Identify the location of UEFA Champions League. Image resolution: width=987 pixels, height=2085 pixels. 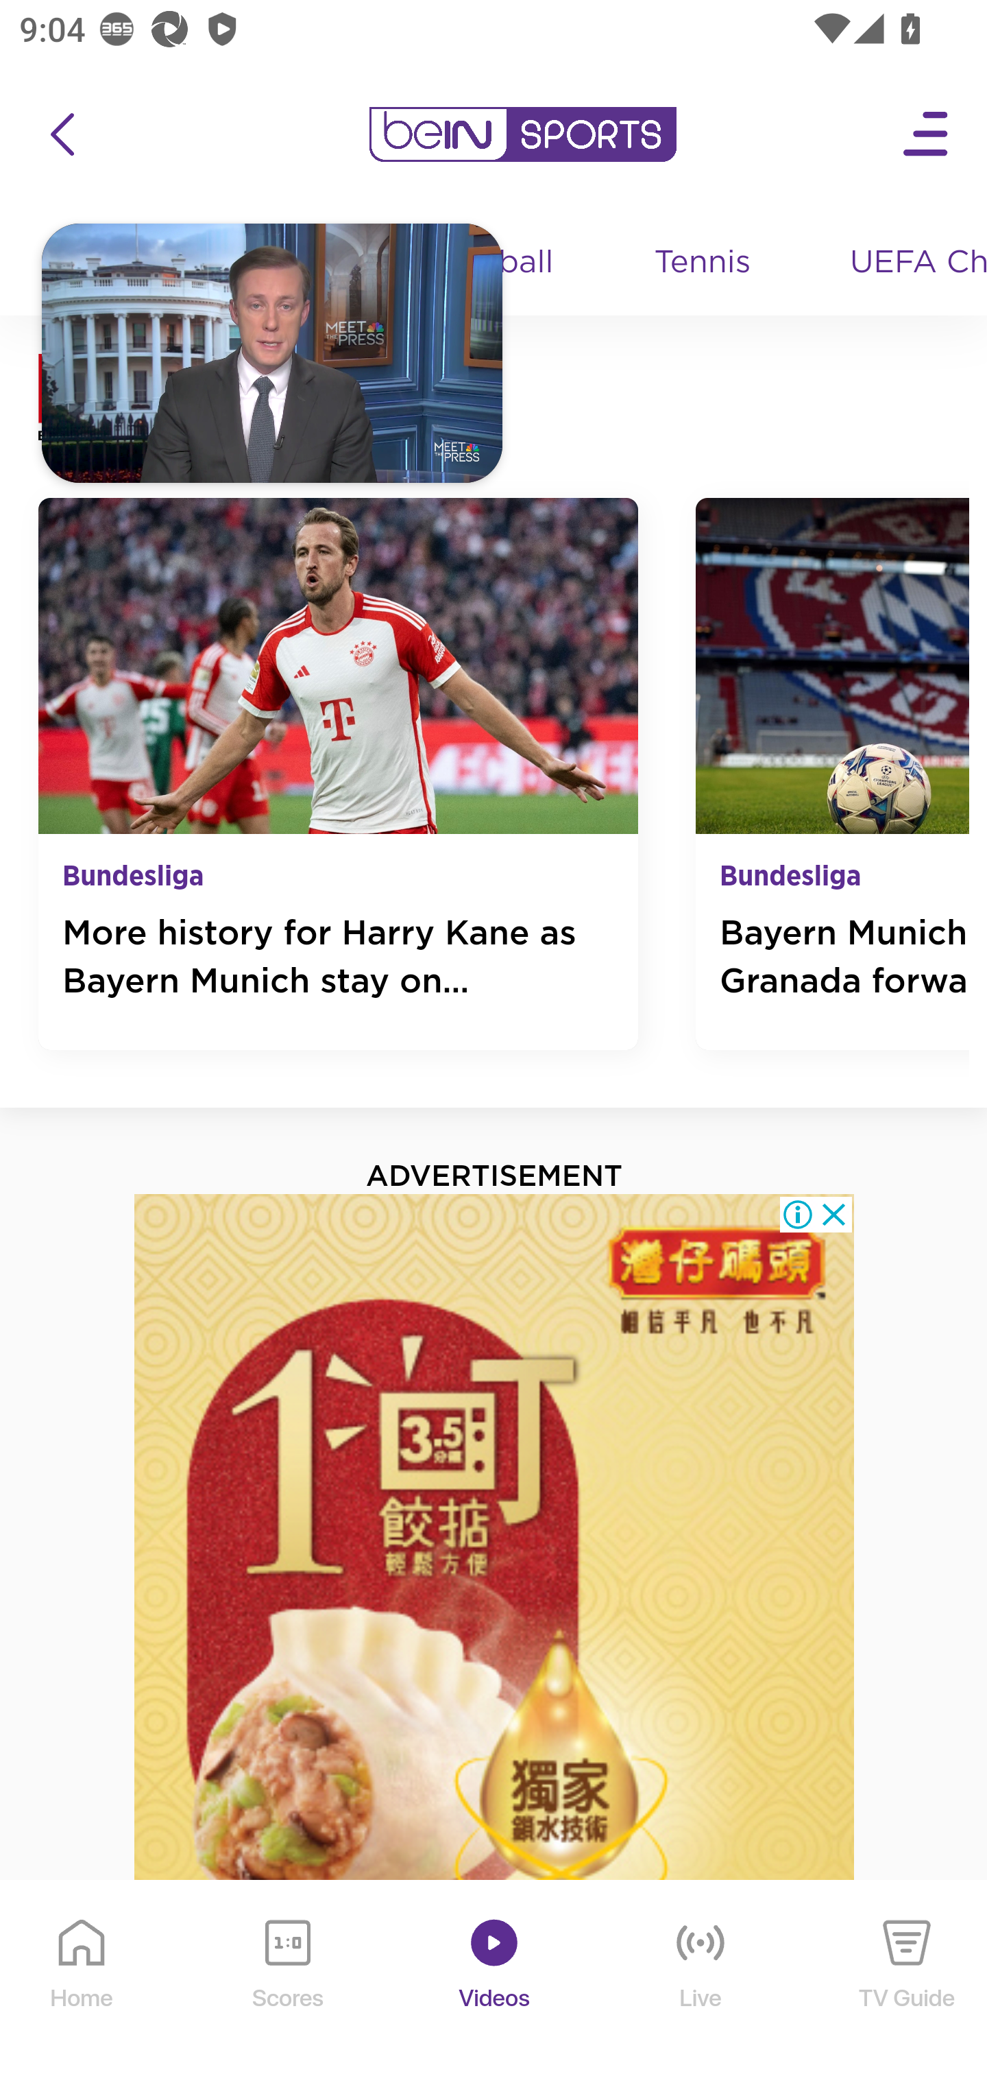
(909, 263).